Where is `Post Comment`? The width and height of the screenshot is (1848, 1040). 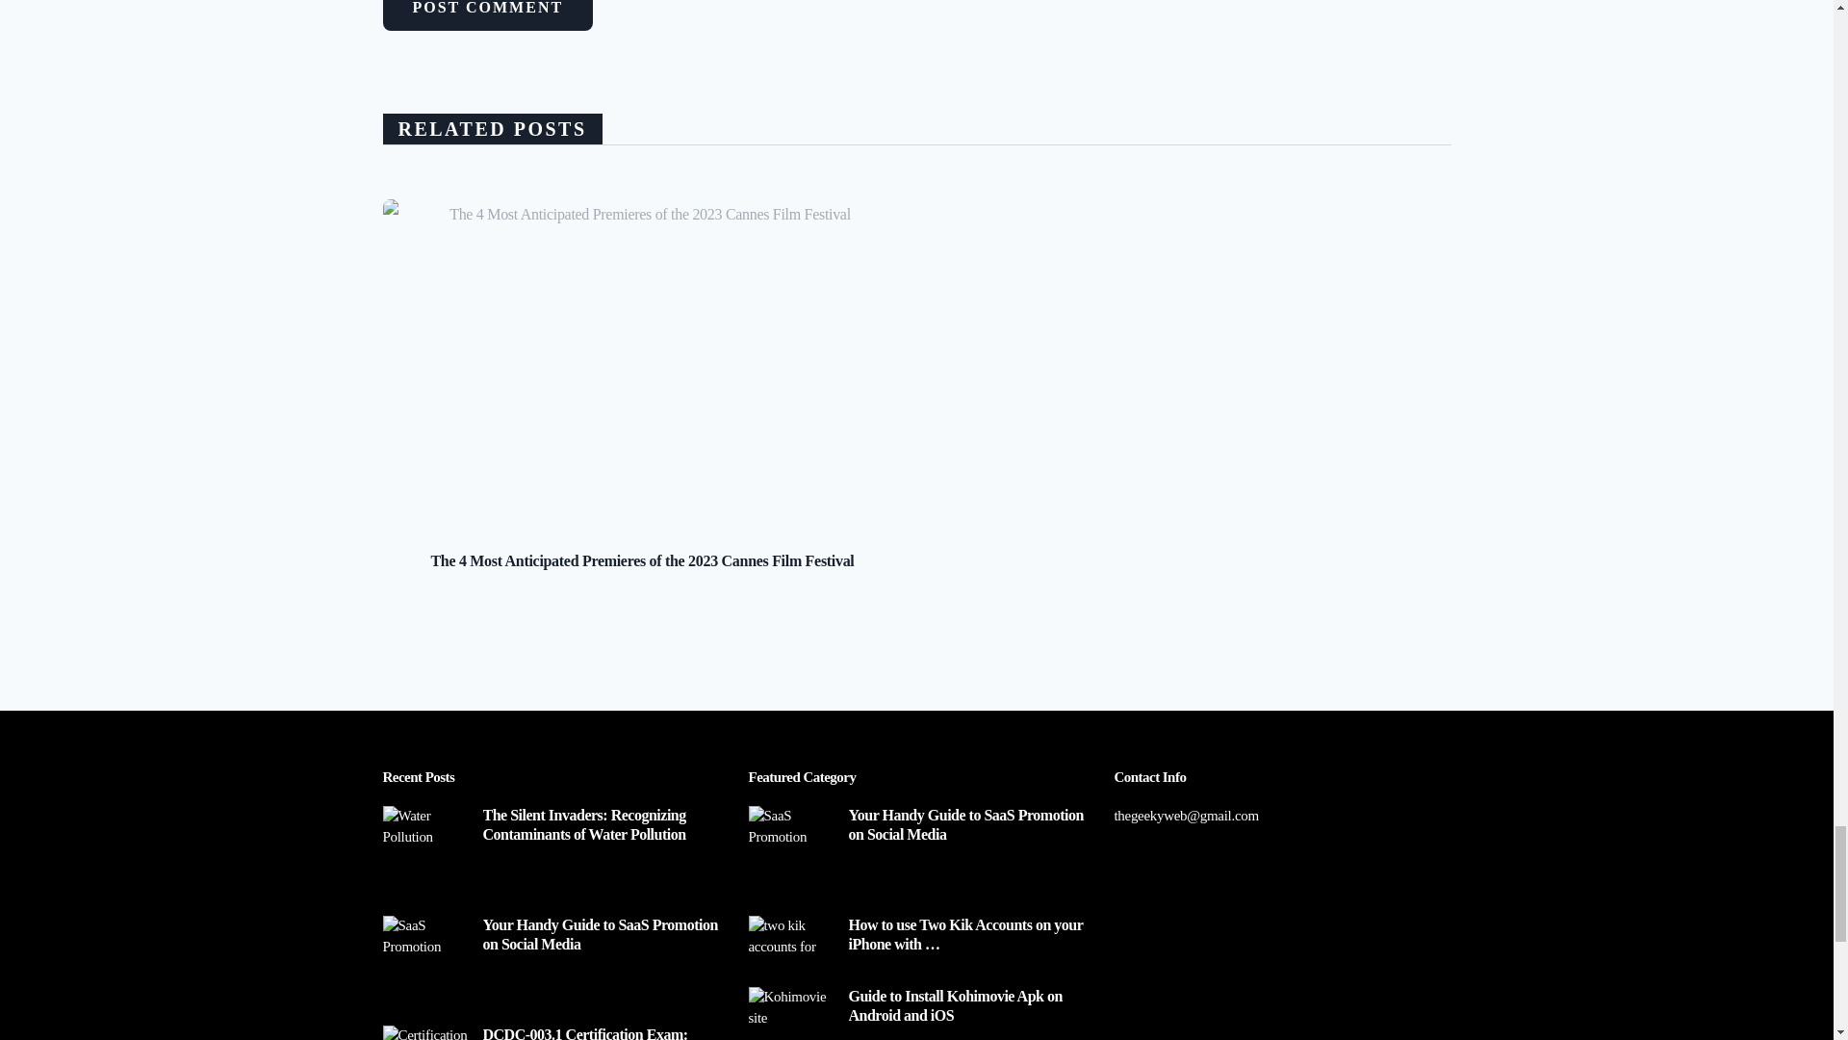
Post Comment is located at coordinates (487, 15).